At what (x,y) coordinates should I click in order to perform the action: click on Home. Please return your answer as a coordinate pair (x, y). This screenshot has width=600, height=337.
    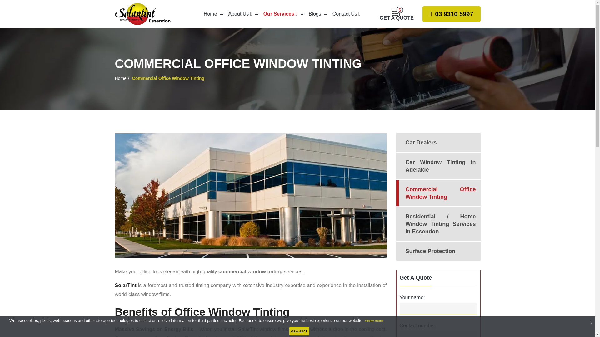
    Looking at the image, I should click on (210, 14).